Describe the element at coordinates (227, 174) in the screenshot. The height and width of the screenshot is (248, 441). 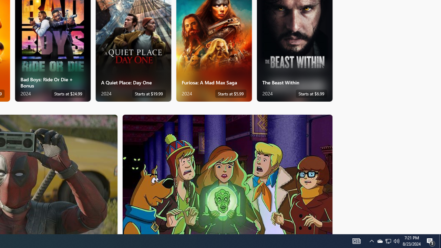
I see `Family` at that location.